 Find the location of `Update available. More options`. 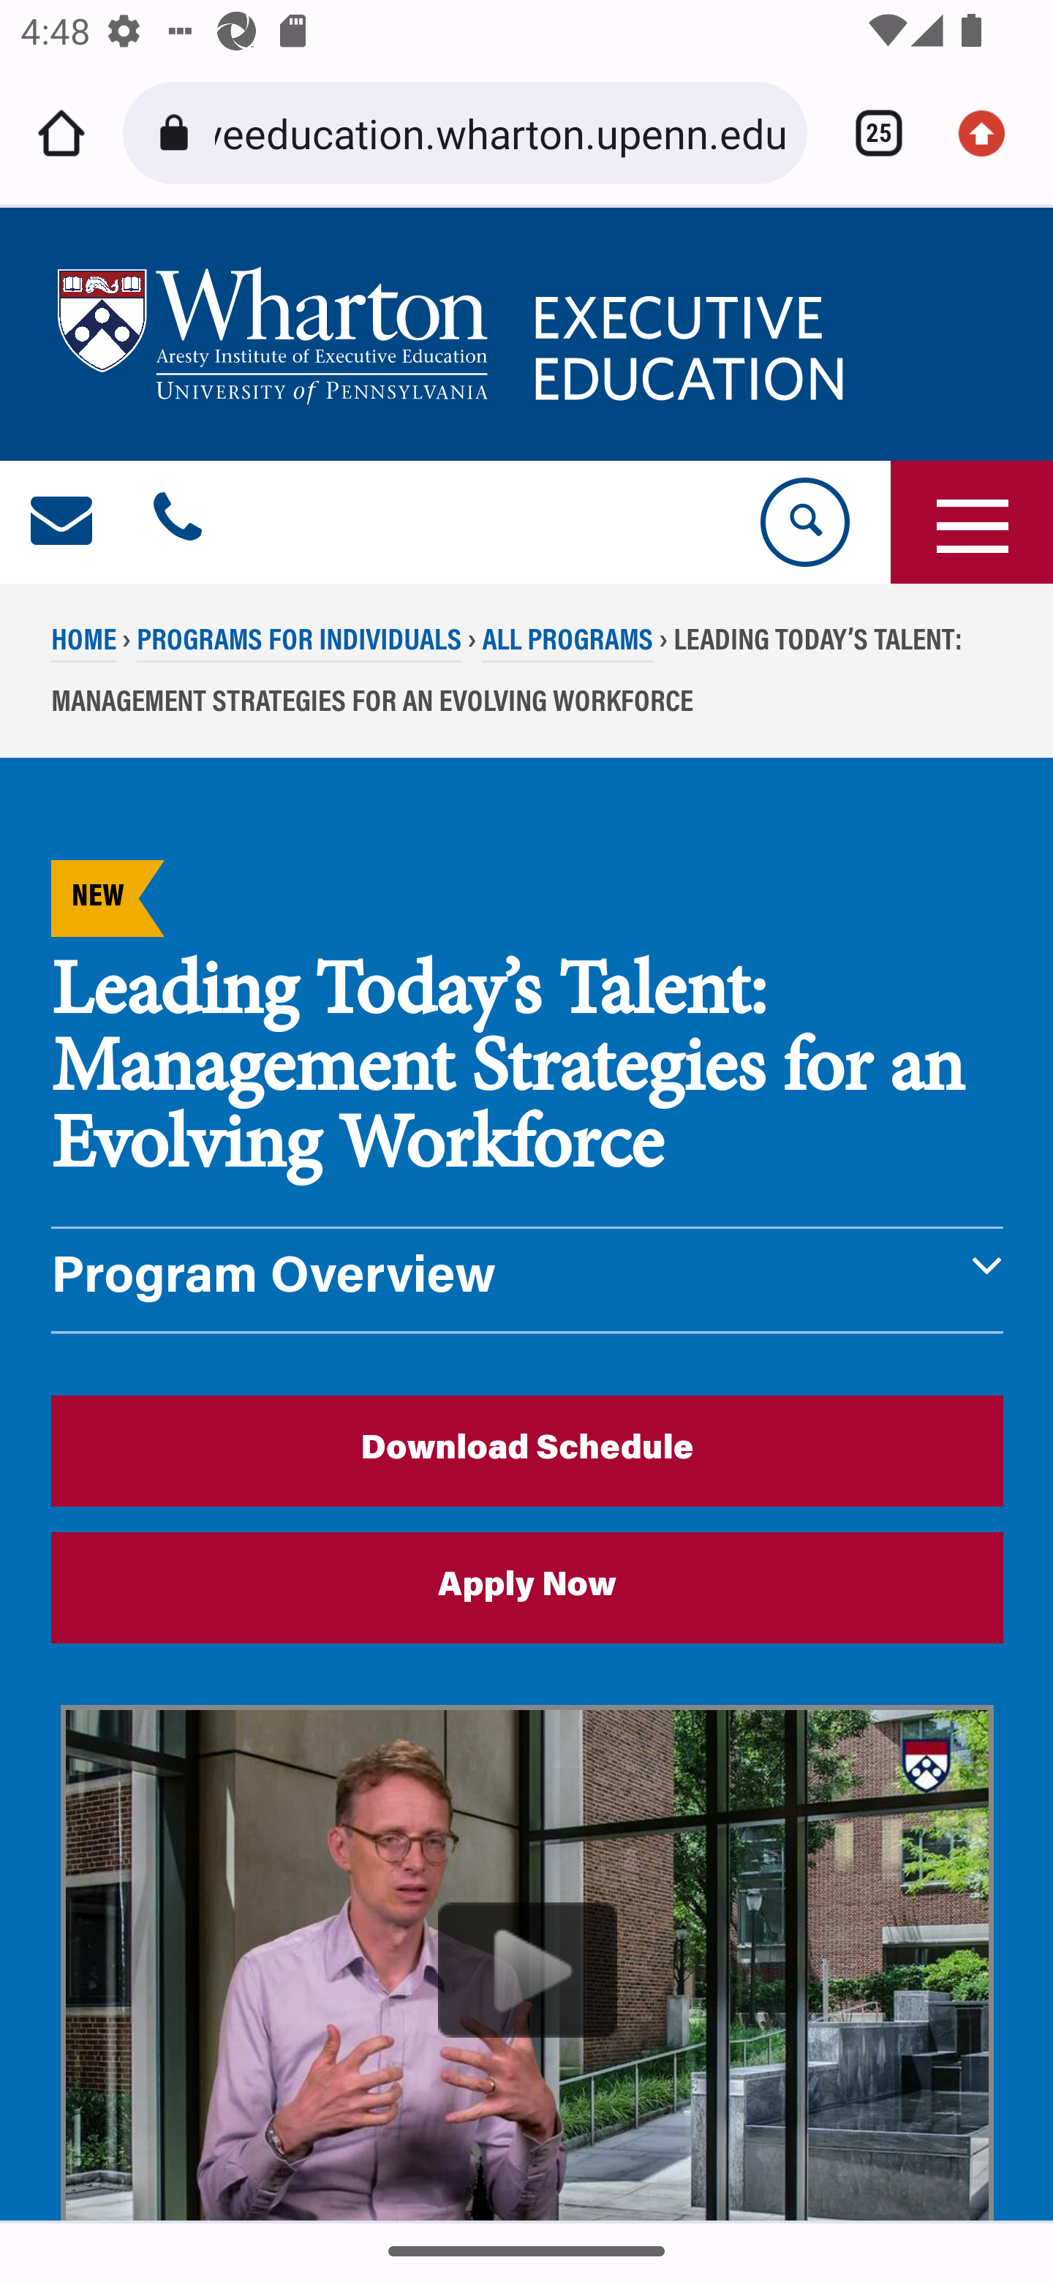

Update available. More options is located at coordinates (992, 133).